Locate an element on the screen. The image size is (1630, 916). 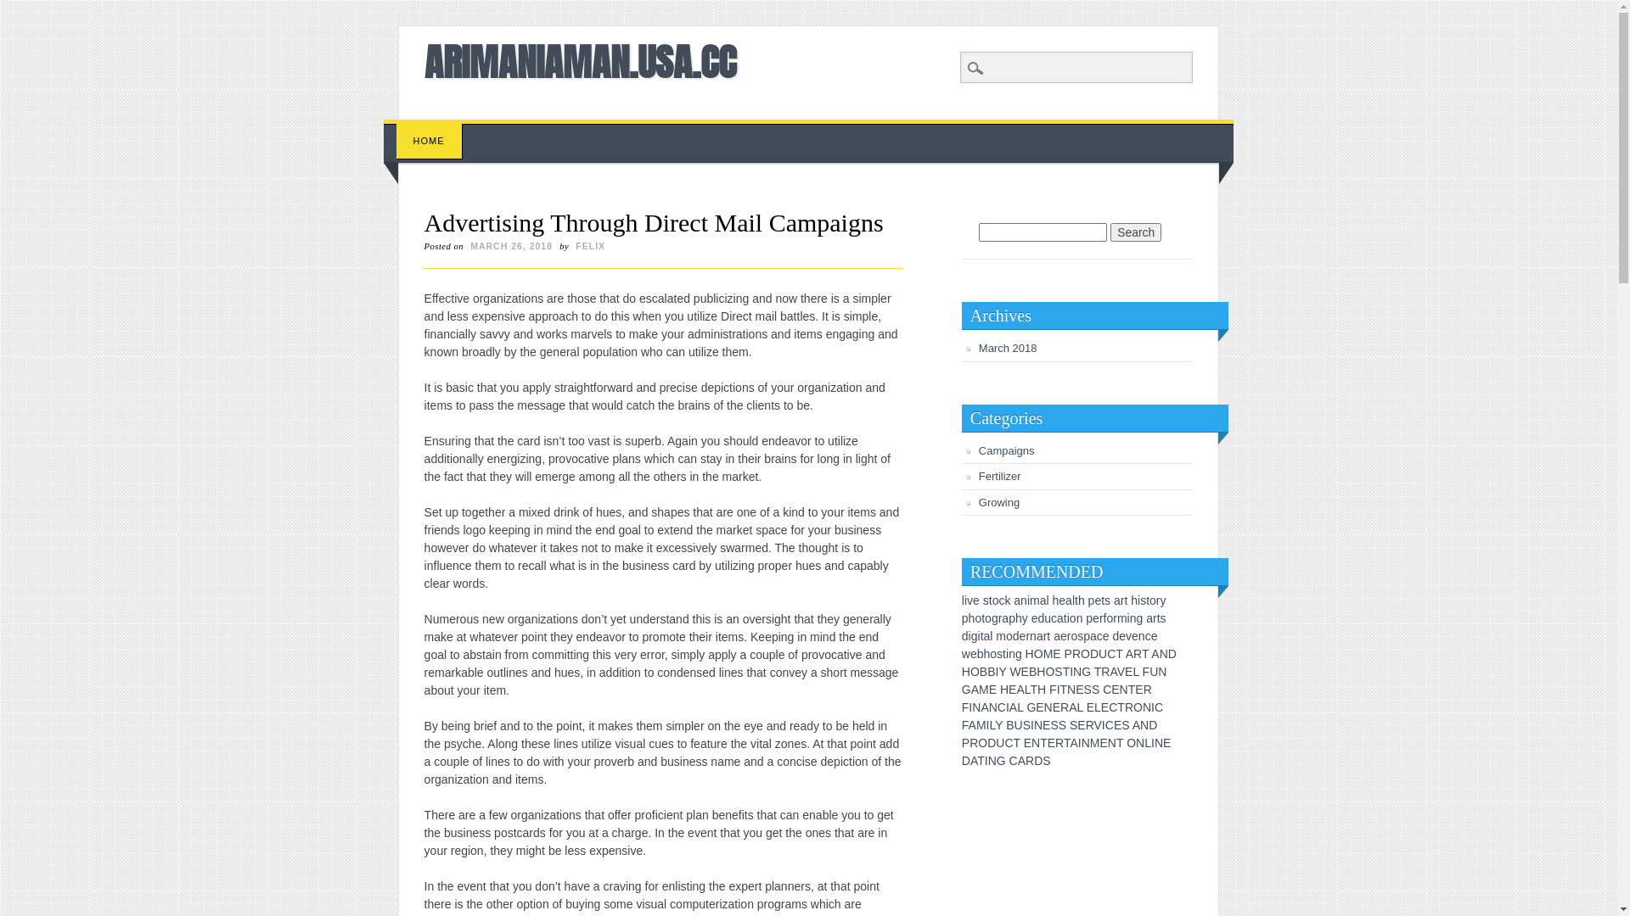
v is located at coordinates (970, 600).